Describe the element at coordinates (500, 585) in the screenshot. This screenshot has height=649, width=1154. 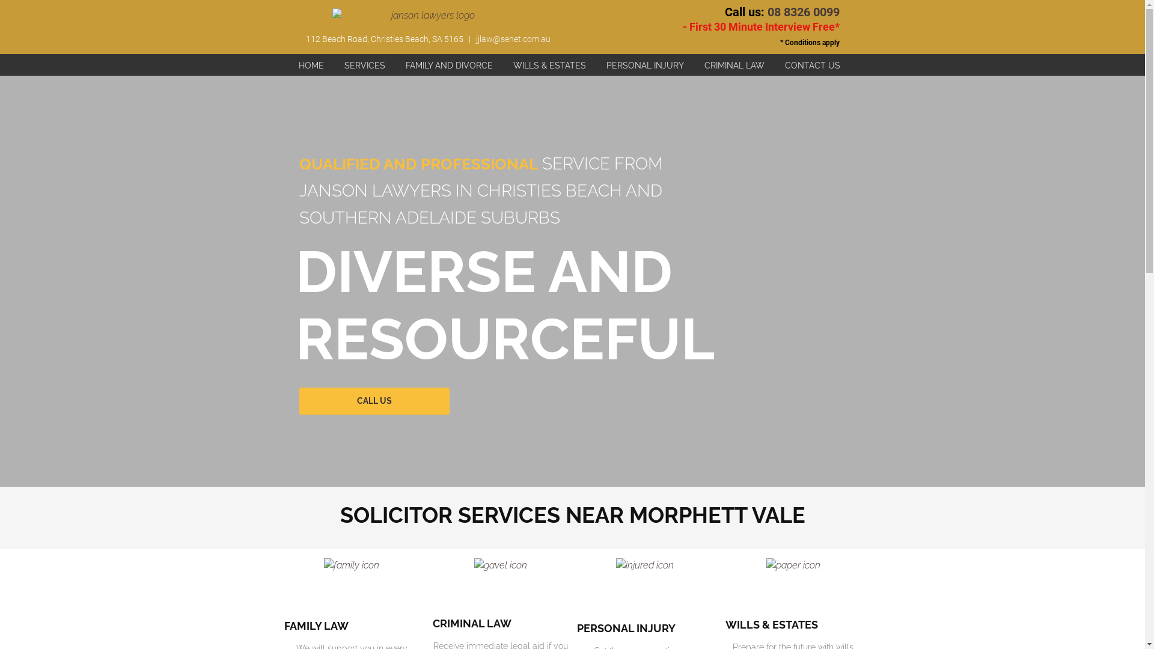
I see `Criminal Law` at that location.